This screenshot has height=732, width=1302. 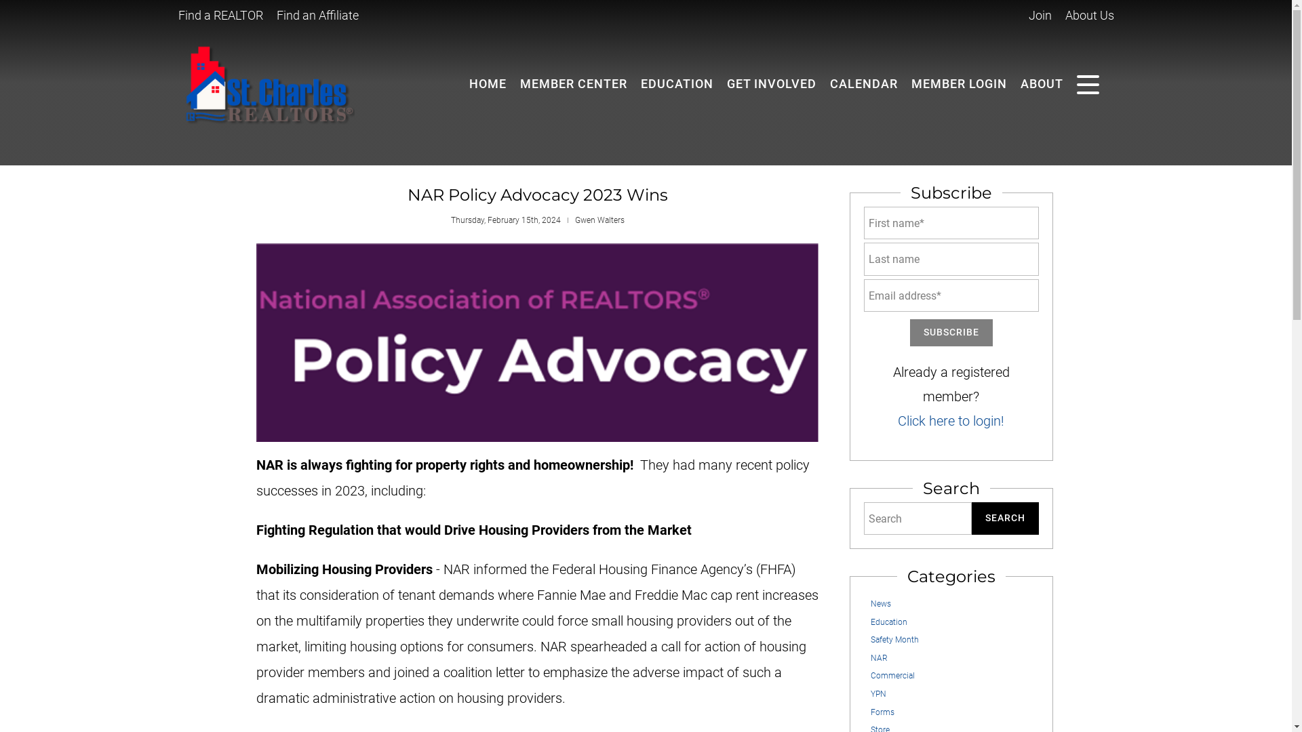 I want to click on Subscribe, so click(x=951, y=332).